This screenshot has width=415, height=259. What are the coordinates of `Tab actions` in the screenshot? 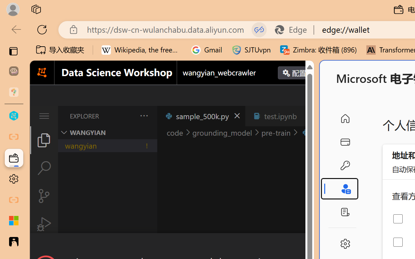 It's located at (307, 116).